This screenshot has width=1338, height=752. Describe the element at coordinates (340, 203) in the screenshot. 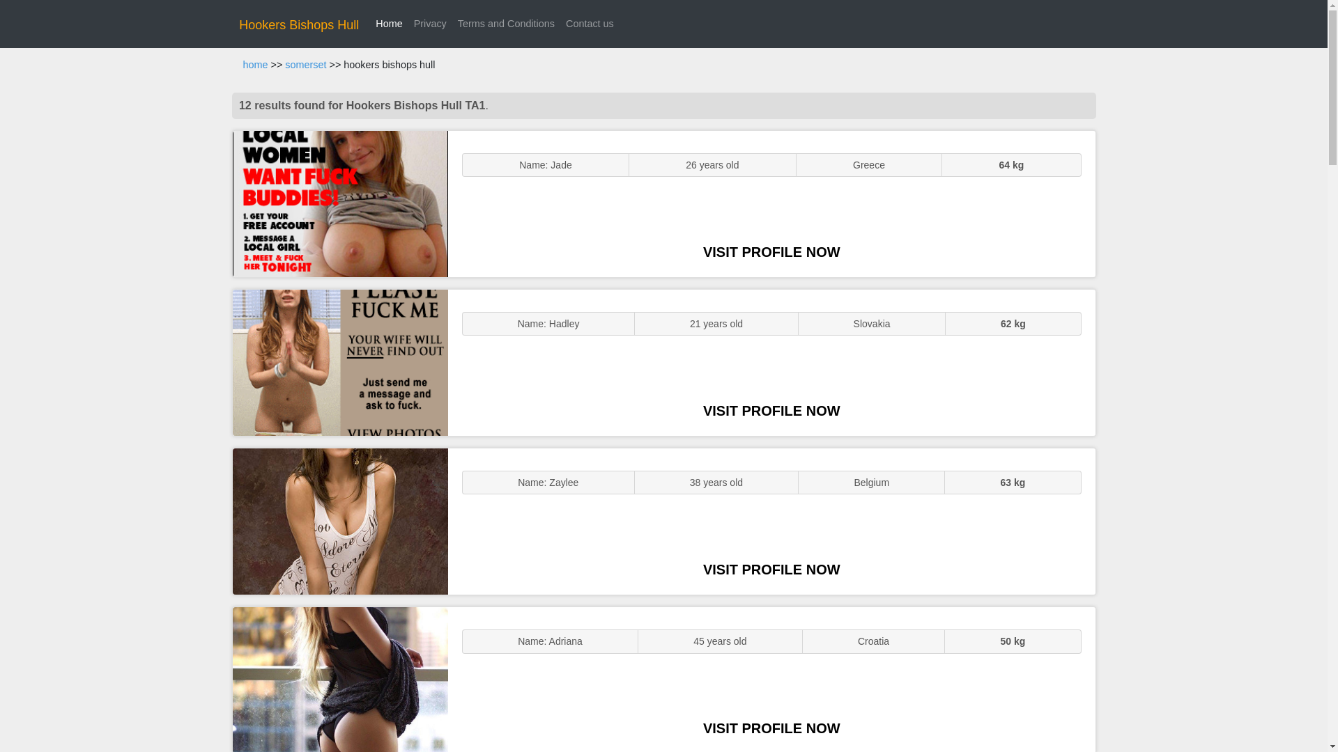

I see ` ENGLISH STUNNER` at that location.